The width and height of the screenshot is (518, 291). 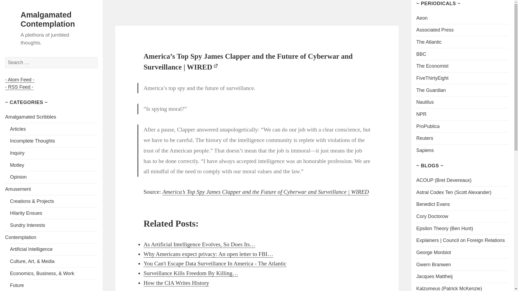 What do you see at coordinates (32, 141) in the screenshot?
I see `Incomplete Thoughts` at bounding box center [32, 141].